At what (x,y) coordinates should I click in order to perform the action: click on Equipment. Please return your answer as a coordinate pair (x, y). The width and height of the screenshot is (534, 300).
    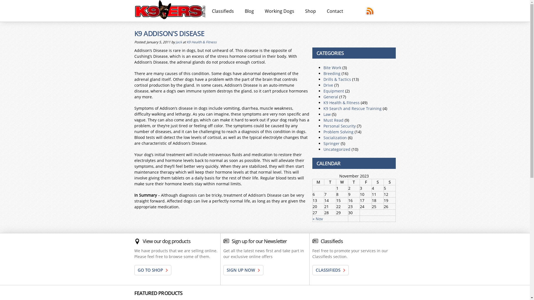
    Looking at the image, I should click on (333, 91).